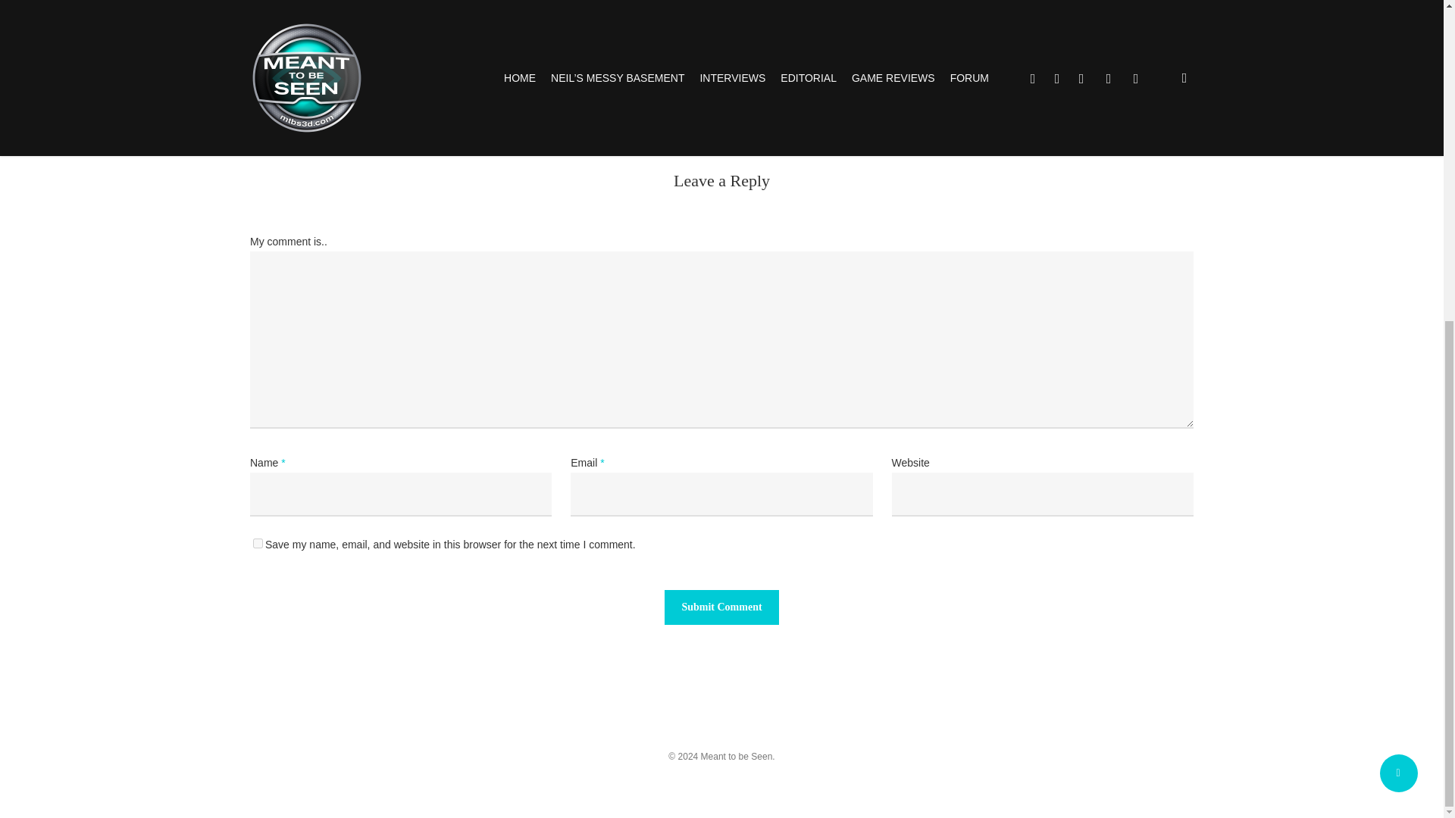 The height and width of the screenshot is (818, 1455). What do you see at coordinates (721, 607) in the screenshot?
I see `Submit Comment` at bounding box center [721, 607].